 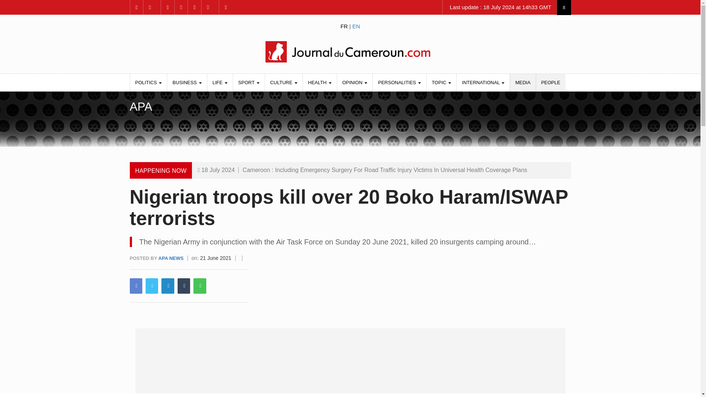 What do you see at coordinates (149, 82) in the screenshot?
I see `POLITICS` at bounding box center [149, 82].